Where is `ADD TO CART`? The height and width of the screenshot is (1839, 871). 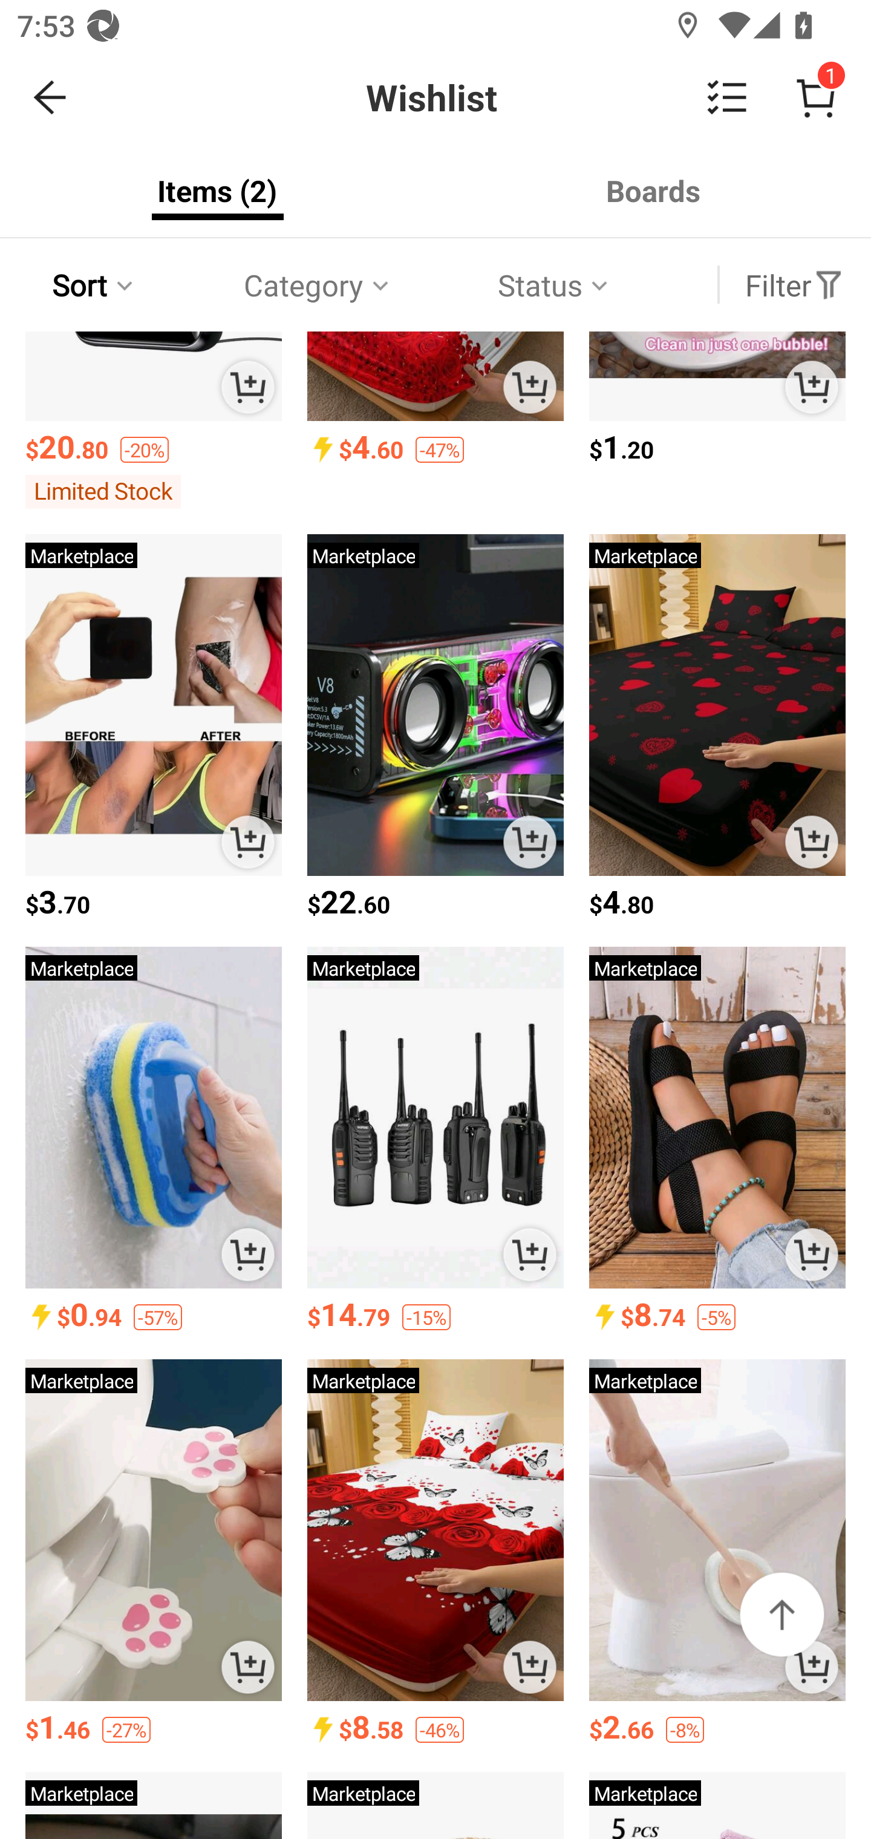 ADD TO CART is located at coordinates (812, 1255).